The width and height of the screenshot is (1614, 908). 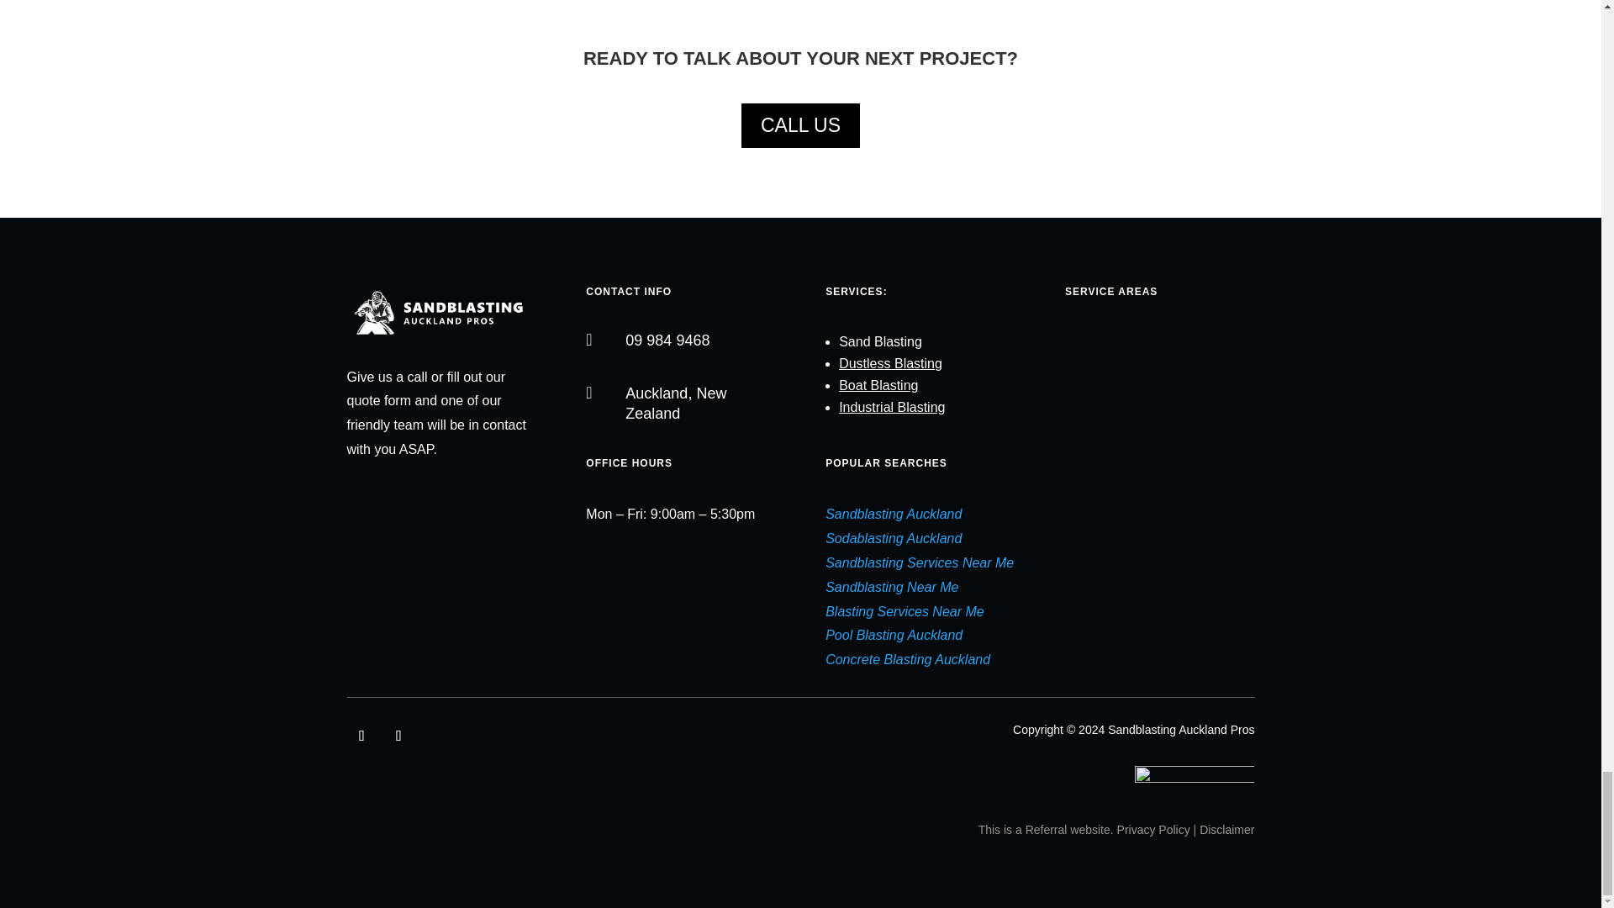 I want to click on 1-AKL-Sand-Blasting-Pros-Logo-white, so click(x=440, y=313).